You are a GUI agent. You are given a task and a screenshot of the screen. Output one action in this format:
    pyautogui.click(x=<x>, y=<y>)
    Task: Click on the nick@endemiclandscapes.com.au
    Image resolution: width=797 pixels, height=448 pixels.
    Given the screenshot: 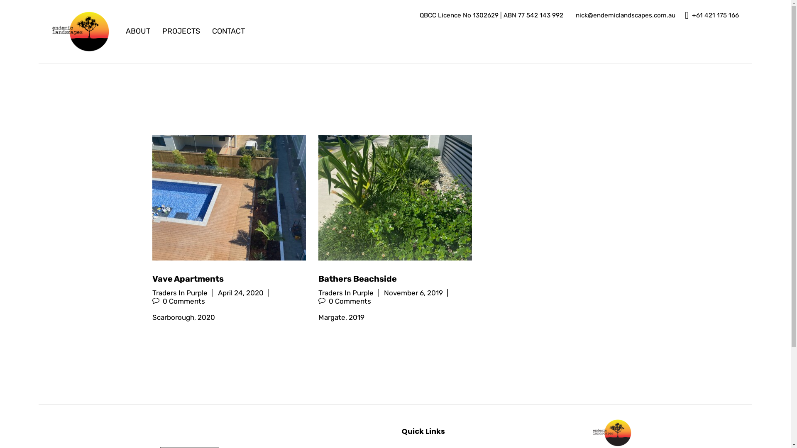 What is the action you would take?
    pyautogui.click(x=624, y=16)
    